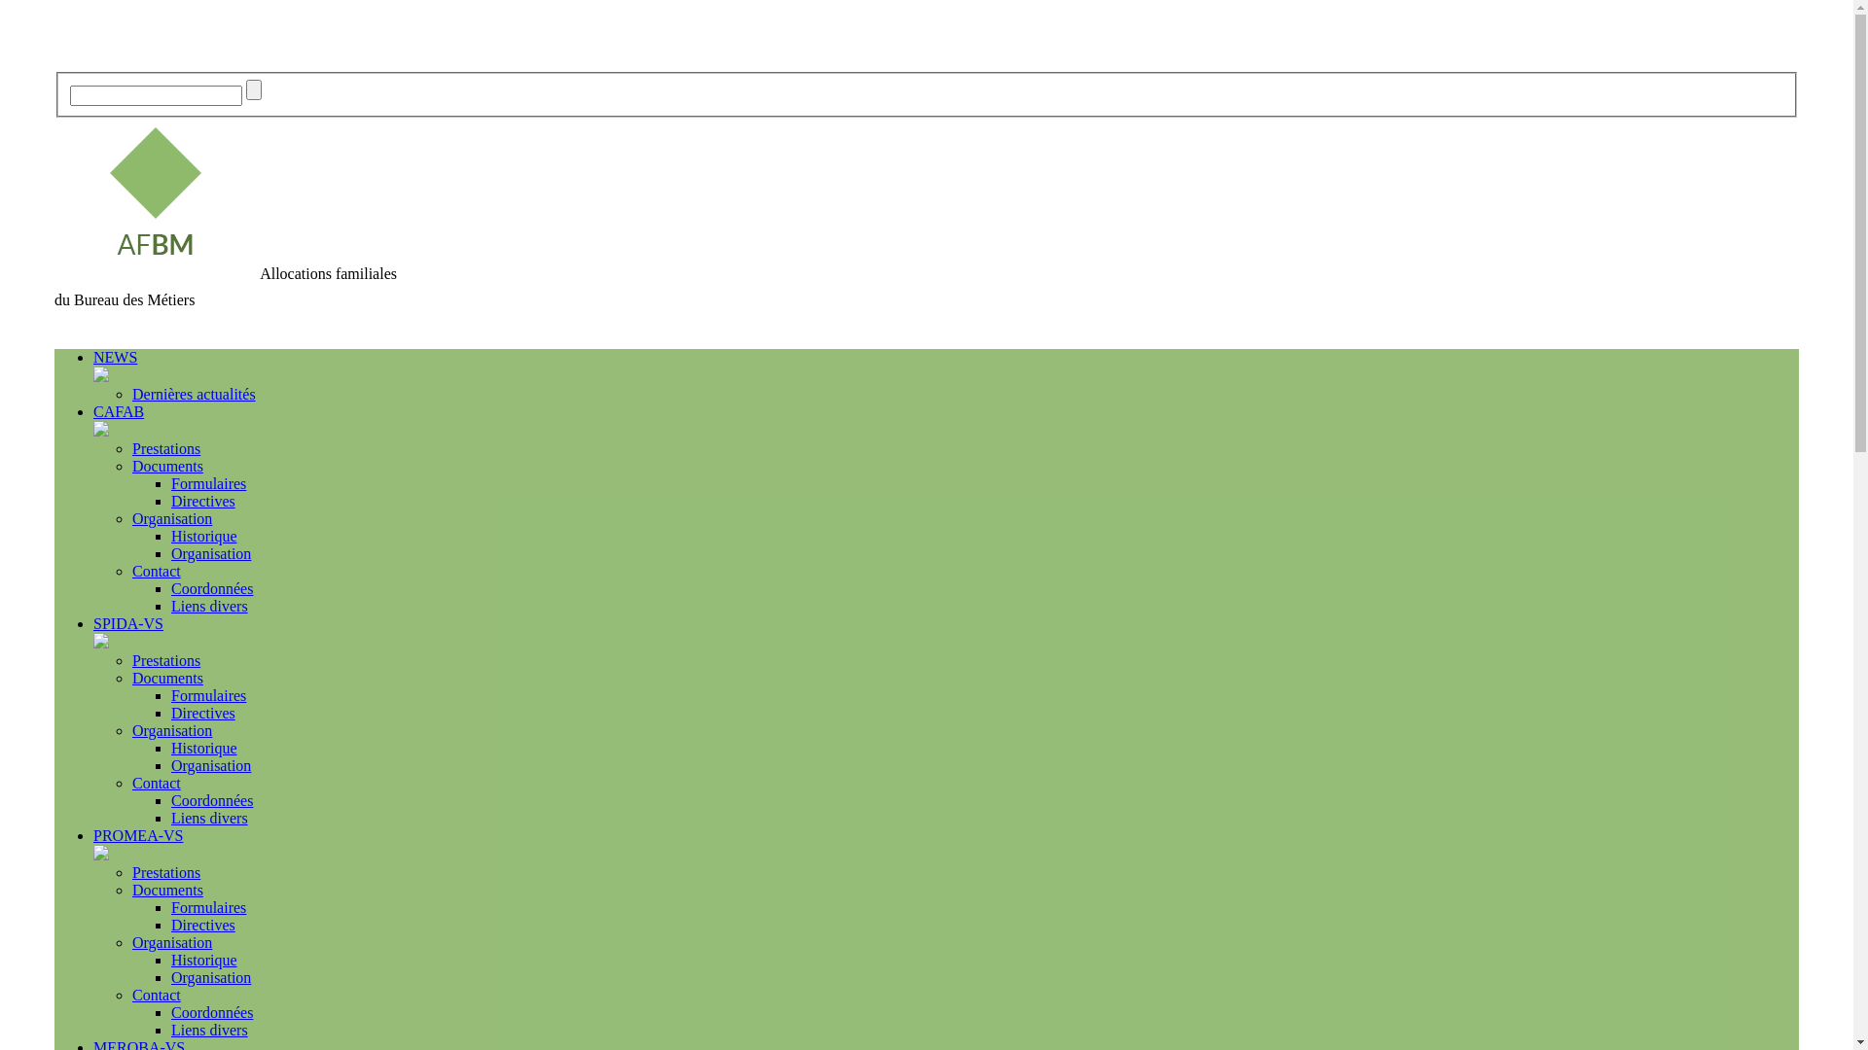 The height and width of the screenshot is (1050, 1868). Describe the element at coordinates (167, 467) in the screenshot. I see `Documents` at that location.